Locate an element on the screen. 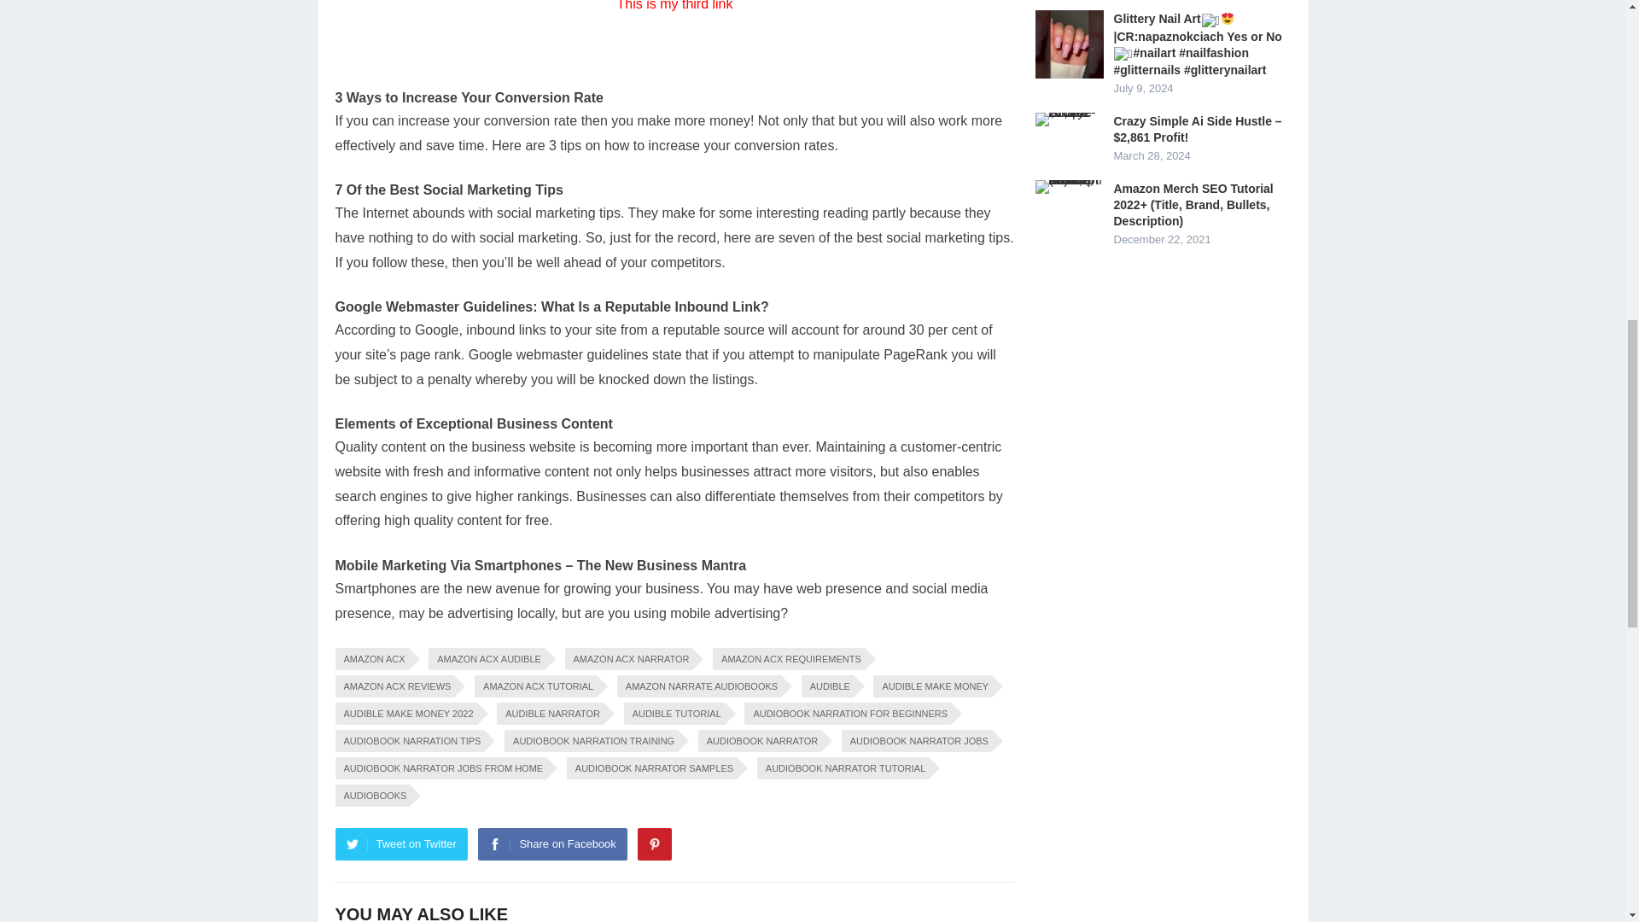  AUDIBLE is located at coordinates (827, 686).